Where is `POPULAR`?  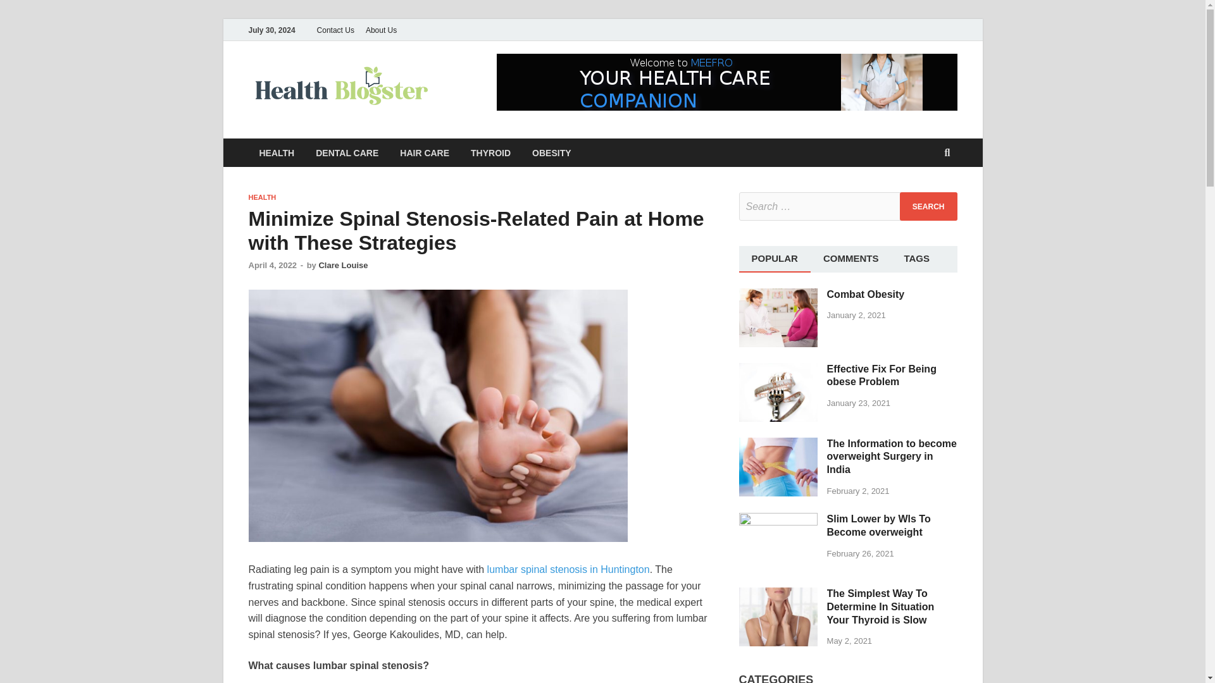
POPULAR is located at coordinates (775, 258).